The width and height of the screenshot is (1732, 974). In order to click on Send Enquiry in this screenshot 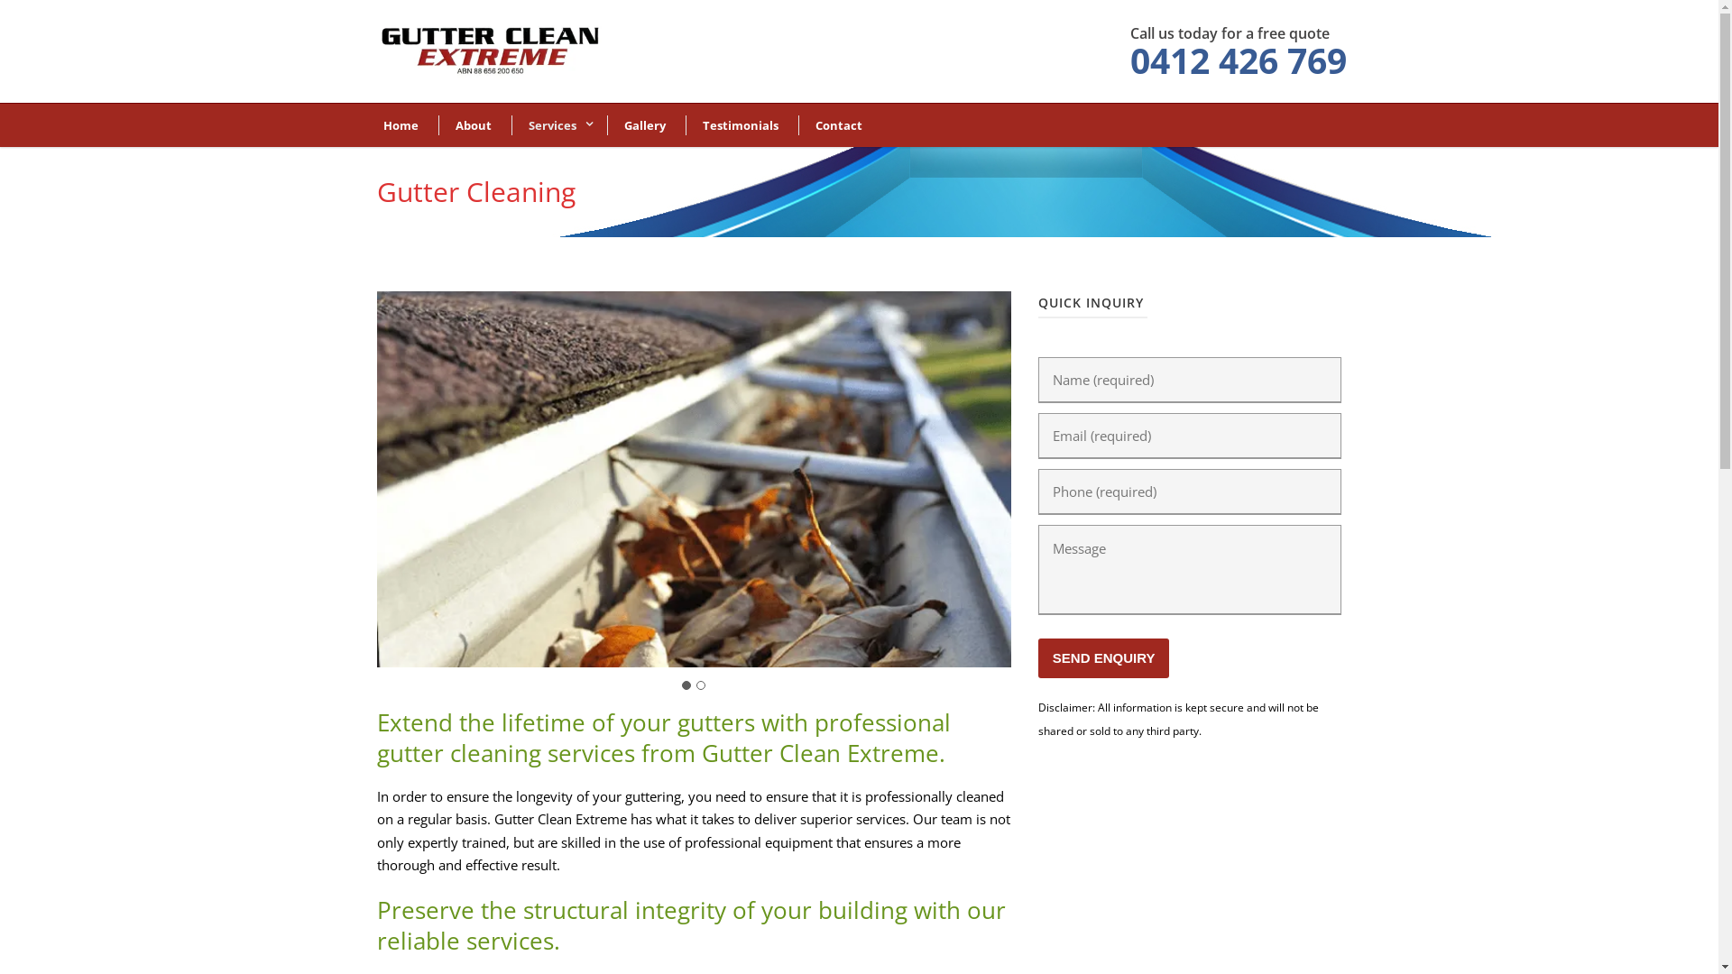, I will do `click(1104, 658)`.